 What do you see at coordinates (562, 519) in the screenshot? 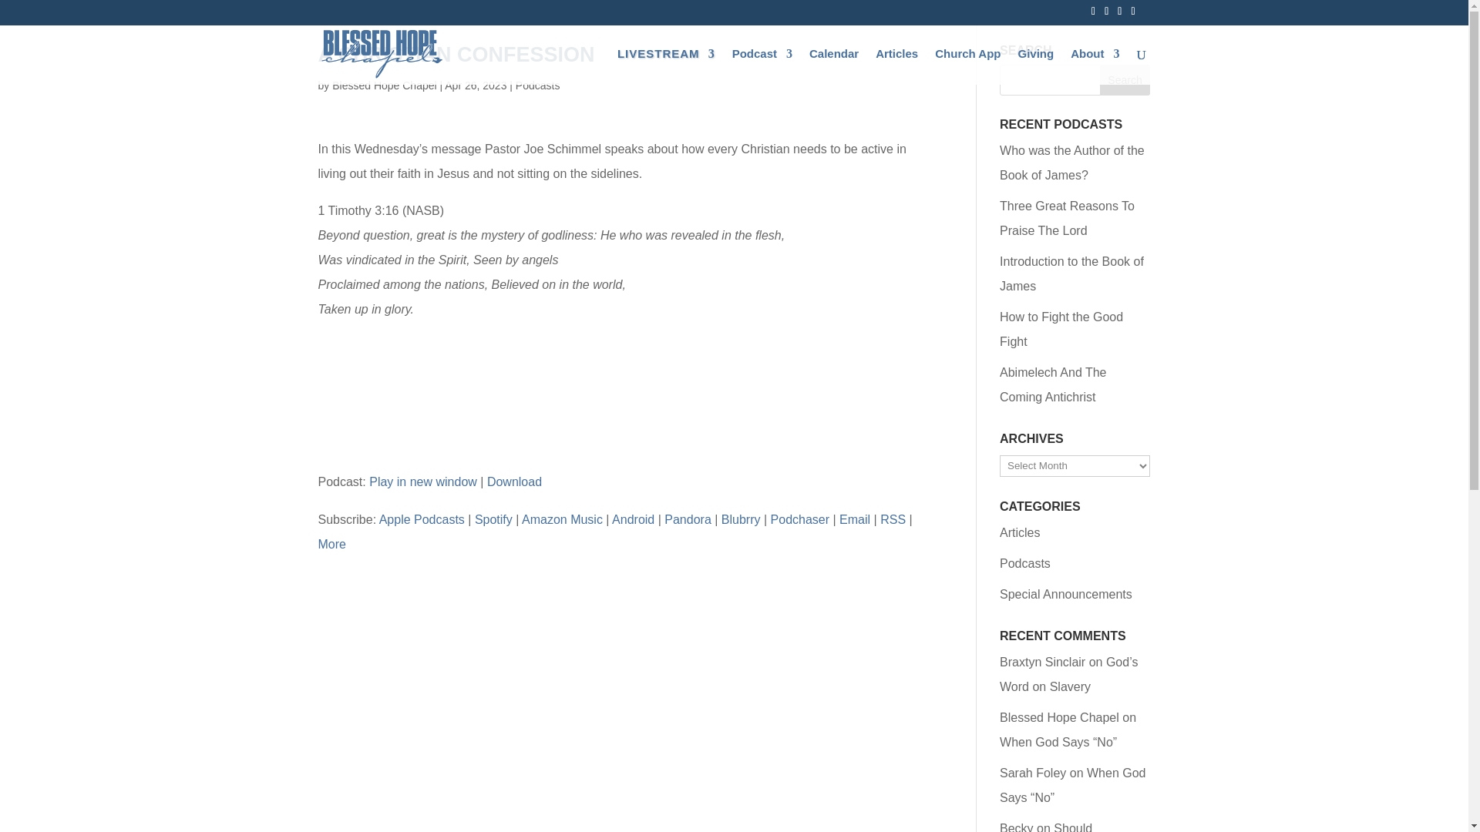
I see `Amazon Music` at bounding box center [562, 519].